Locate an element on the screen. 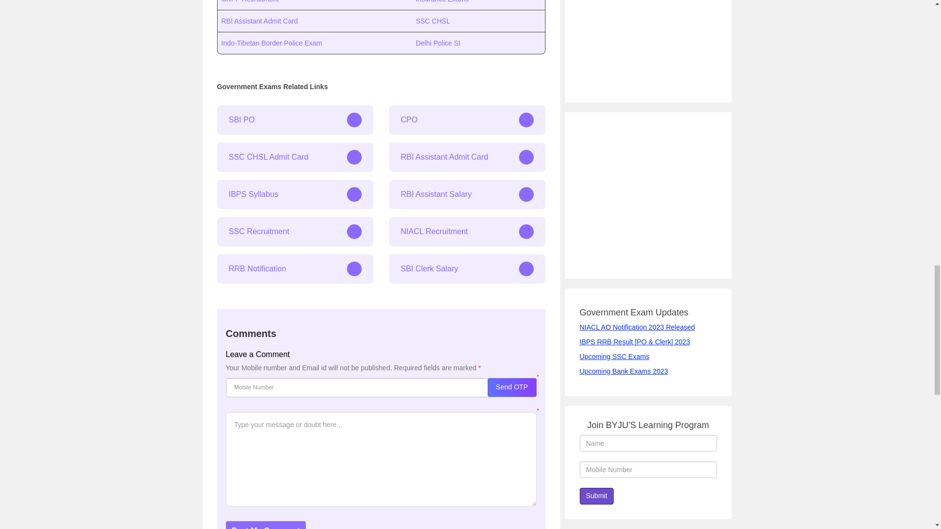  SBI Clerk Salary is located at coordinates (468, 268).